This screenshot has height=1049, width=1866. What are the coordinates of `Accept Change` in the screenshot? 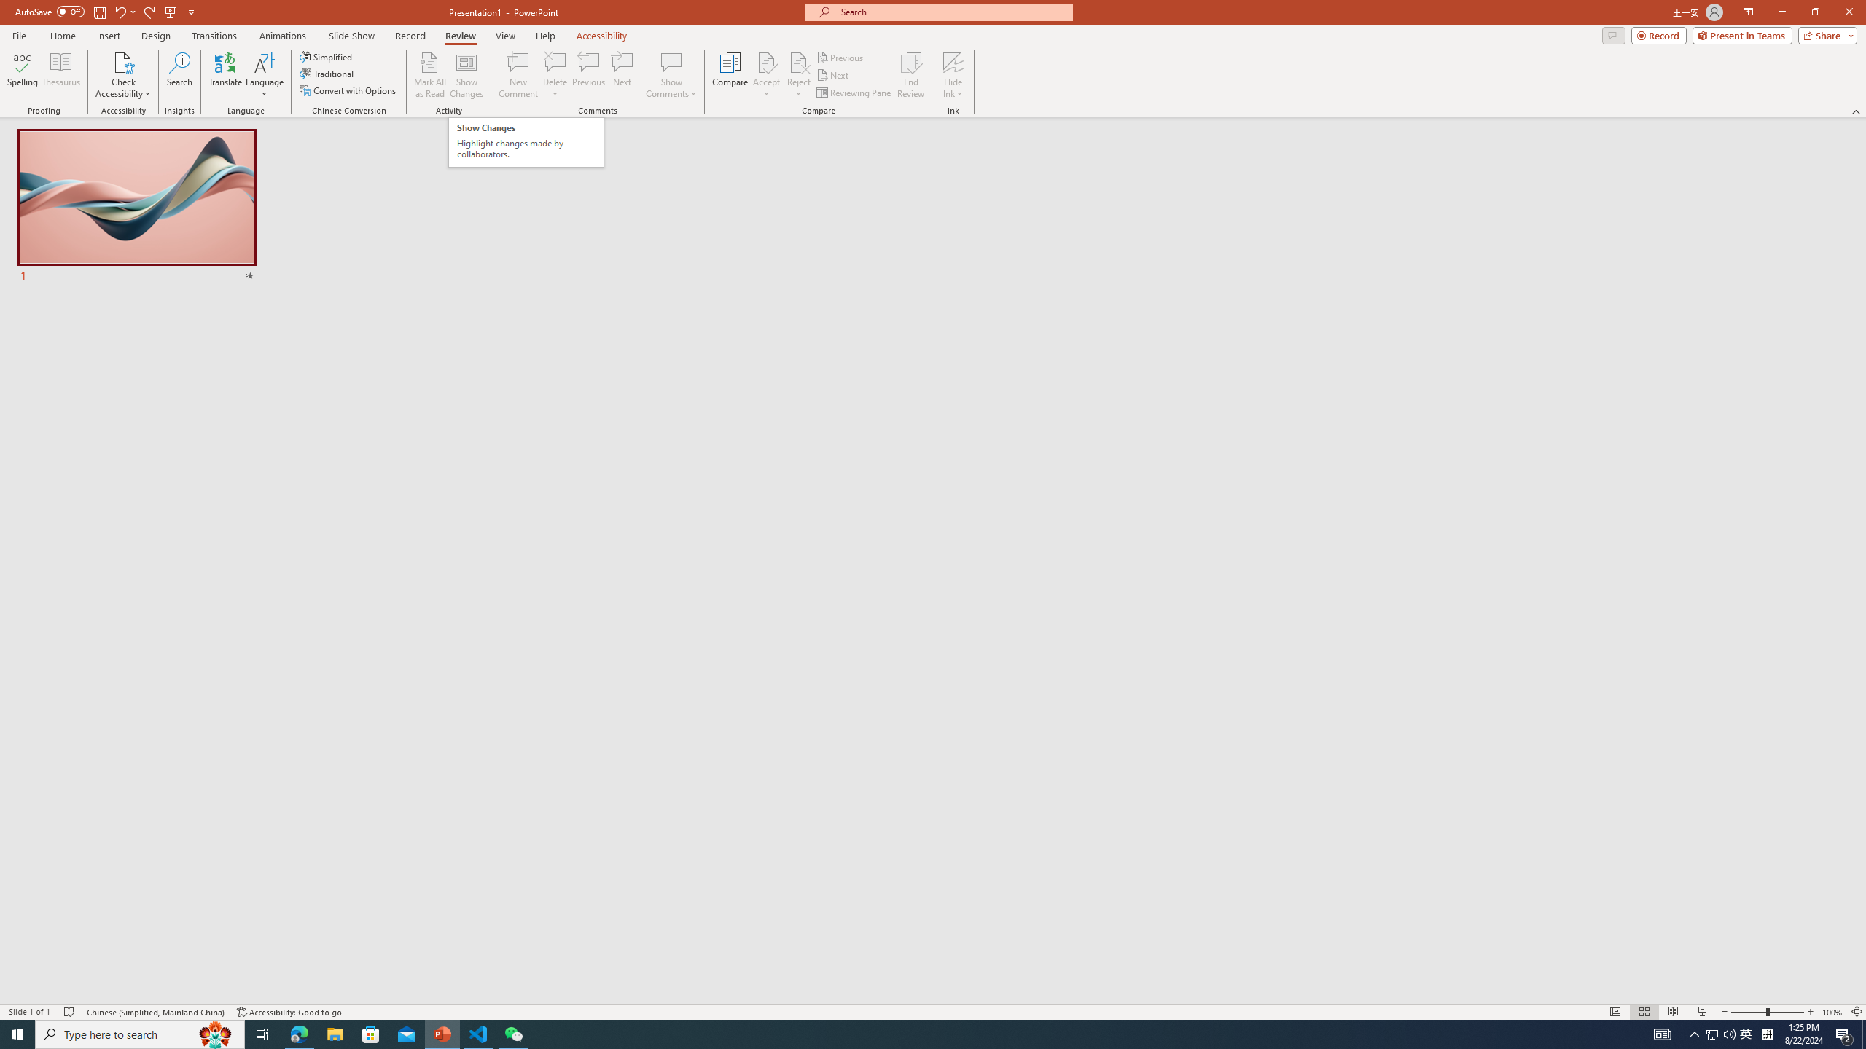 It's located at (767, 62).